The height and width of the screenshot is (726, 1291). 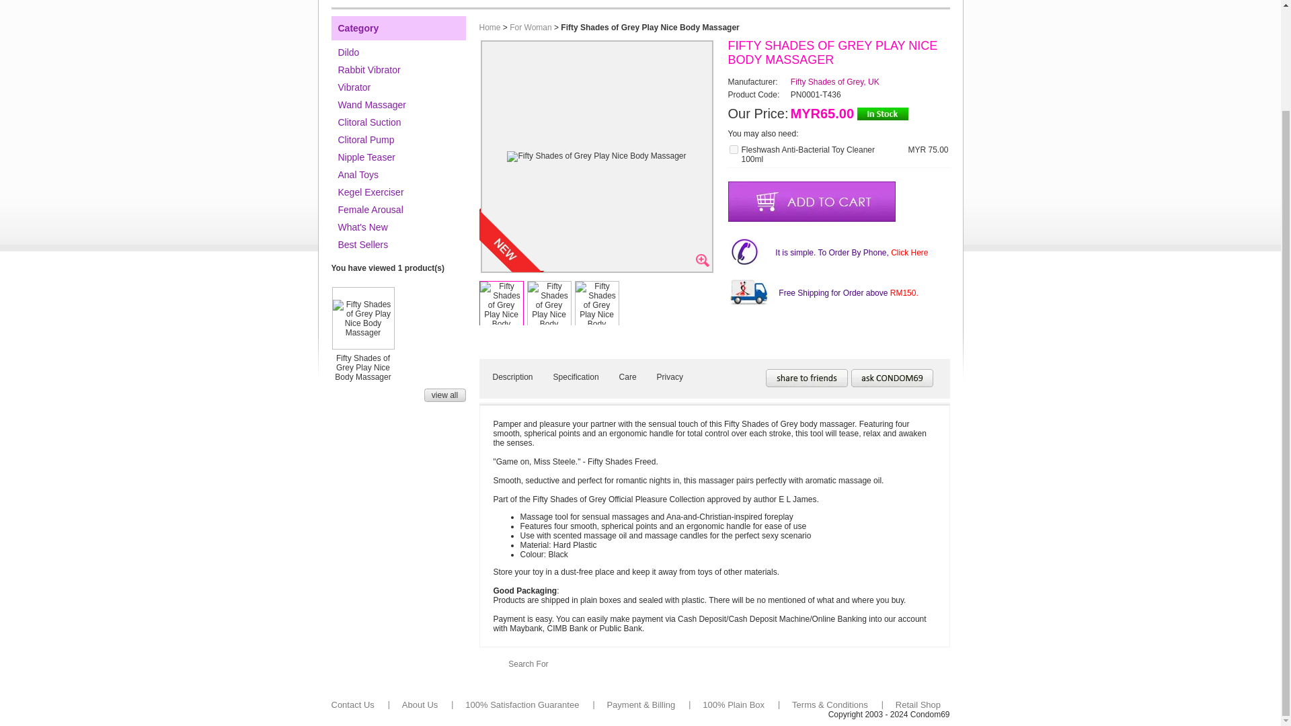 What do you see at coordinates (733, 149) in the screenshot?
I see `on` at bounding box center [733, 149].